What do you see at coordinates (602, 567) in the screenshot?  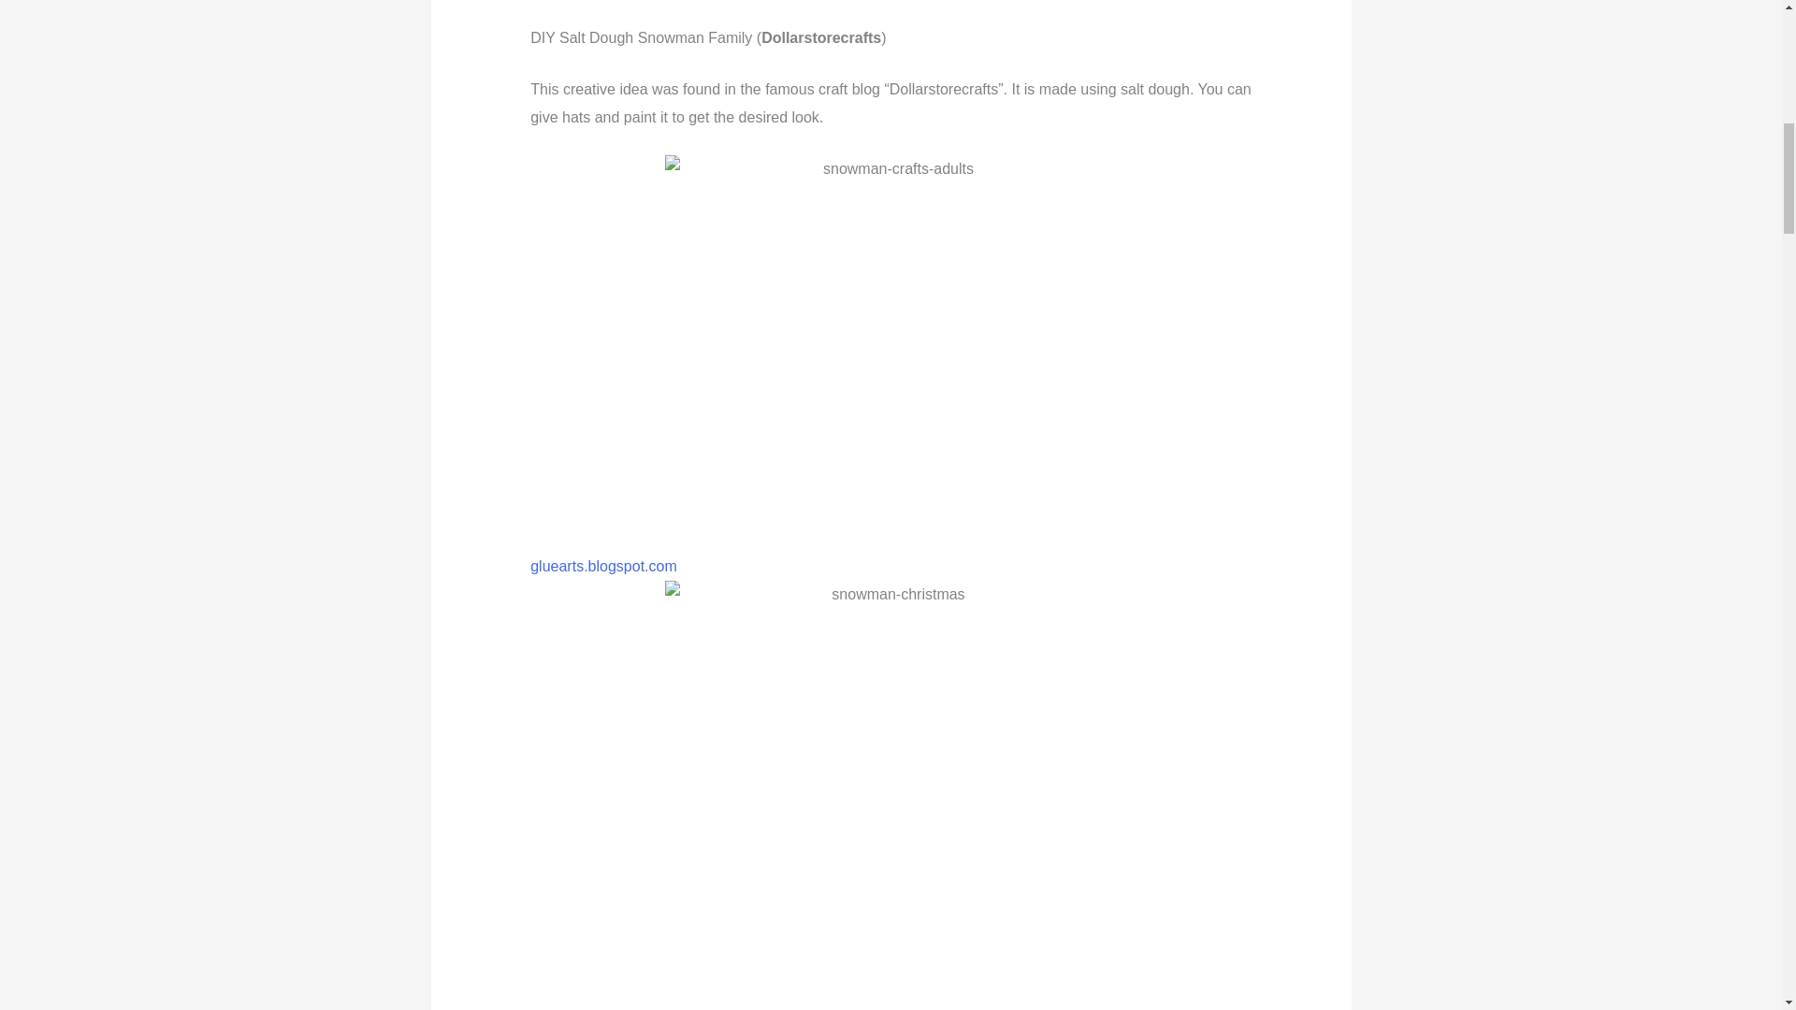 I see `gluearts.blogspot.com` at bounding box center [602, 567].